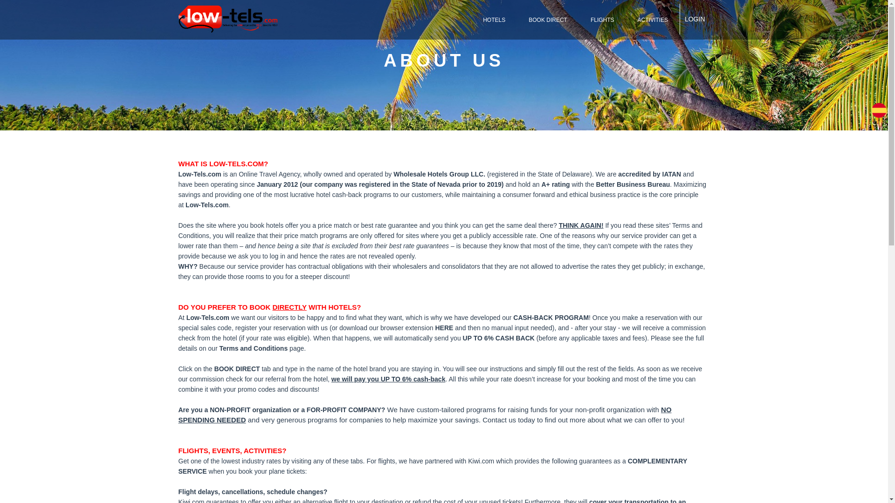 The image size is (895, 503). I want to click on LOGIN, so click(695, 19).